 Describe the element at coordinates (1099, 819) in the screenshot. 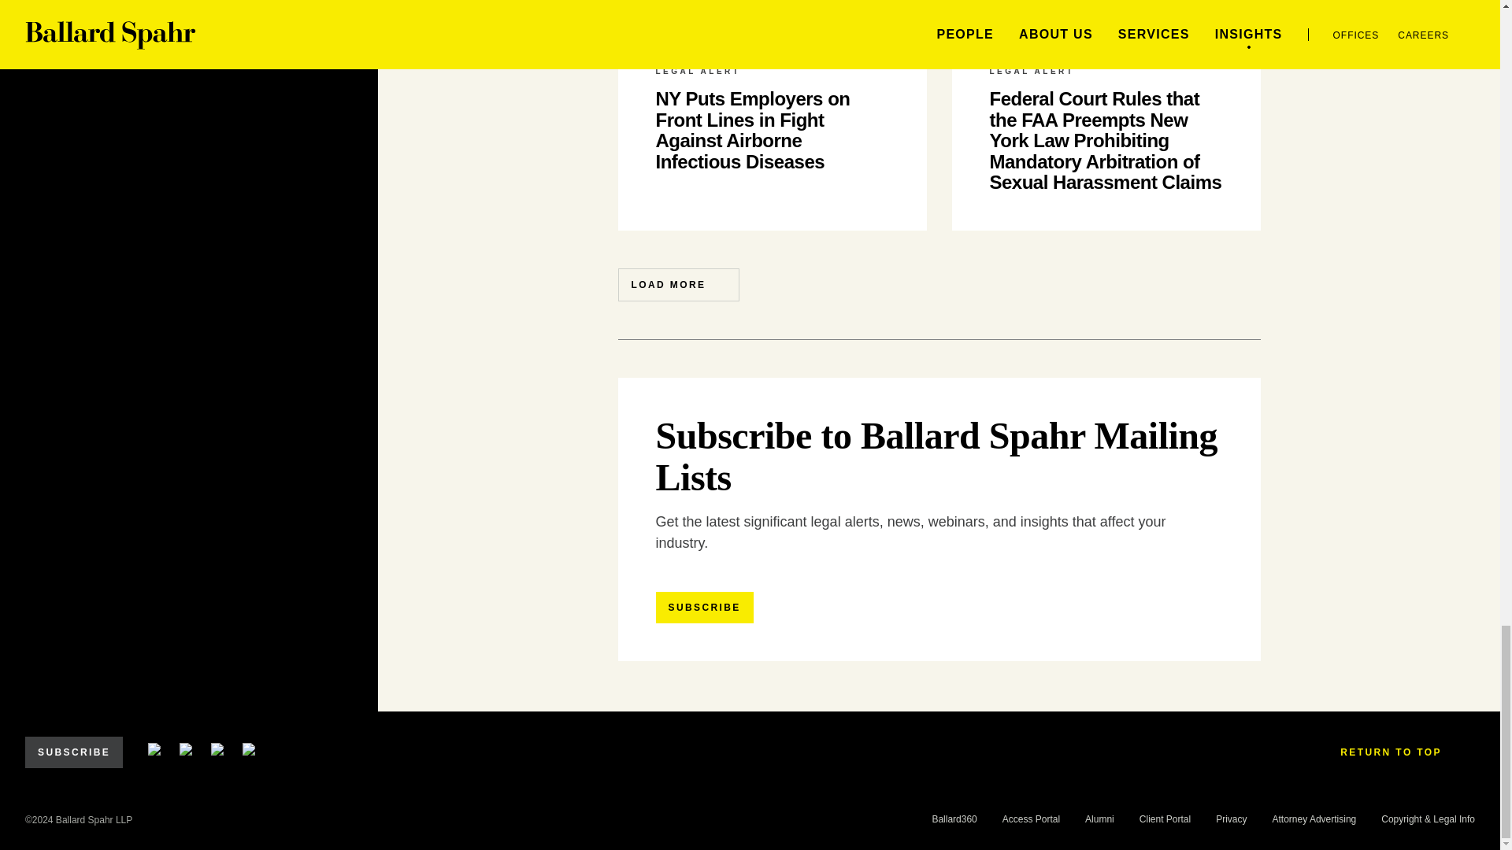

I see `Alumni` at that location.